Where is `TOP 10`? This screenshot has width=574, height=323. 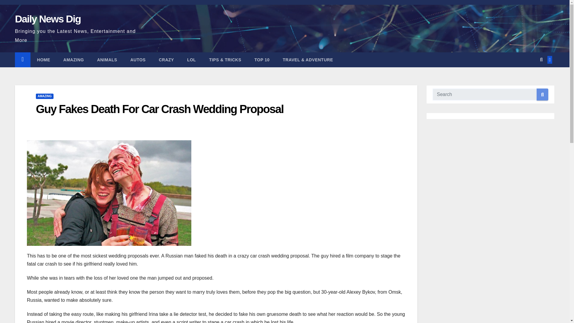 TOP 10 is located at coordinates (262, 60).